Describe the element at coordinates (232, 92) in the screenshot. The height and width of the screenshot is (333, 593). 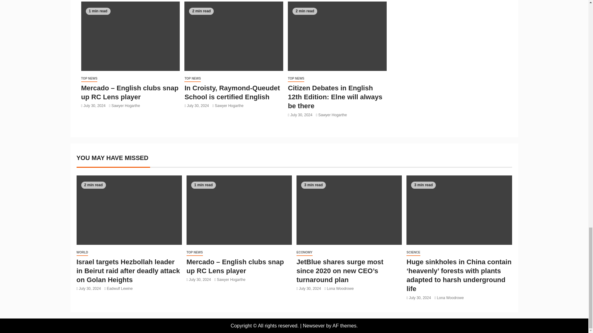
I see `In Croisty, Raymond-Queudet School is certified English` at that location.